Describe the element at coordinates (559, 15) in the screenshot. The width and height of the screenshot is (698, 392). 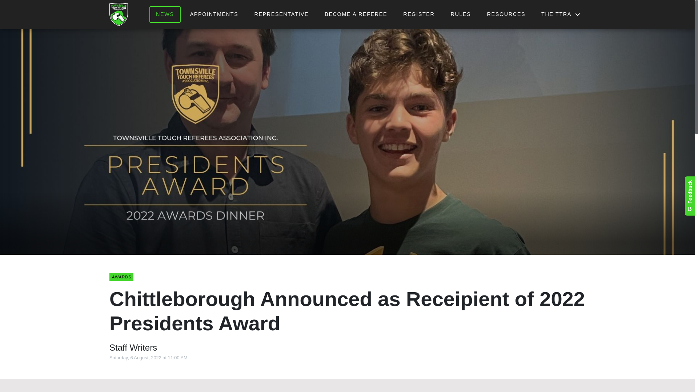
I see `THE TTRA` at that location.